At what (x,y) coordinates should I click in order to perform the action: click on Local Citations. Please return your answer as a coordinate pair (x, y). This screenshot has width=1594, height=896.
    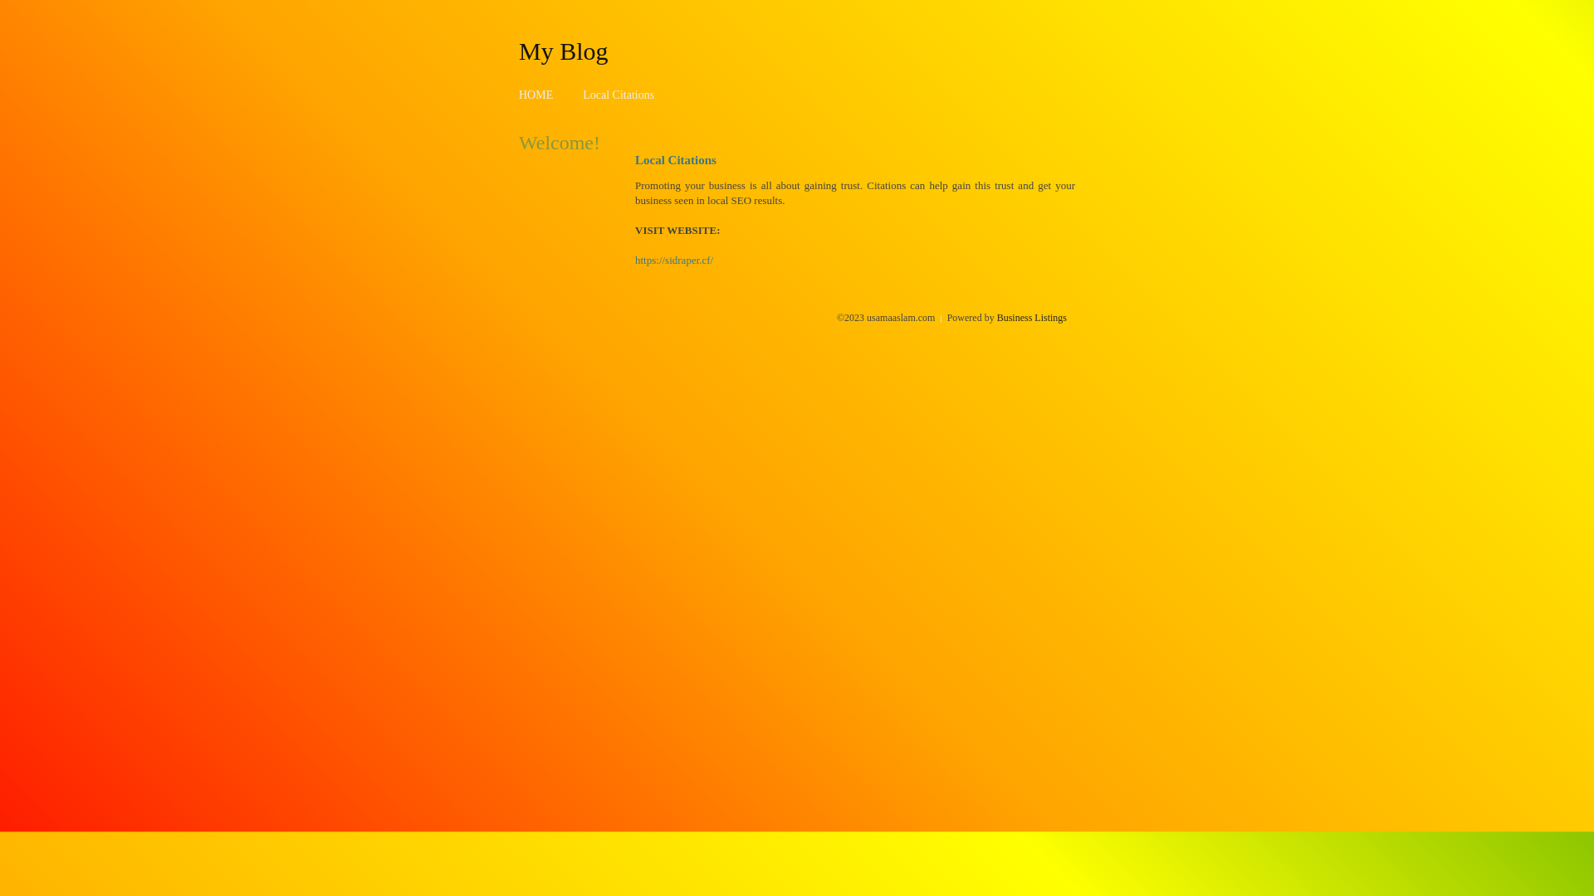
    Looking at the image, I should click on (619, 95).